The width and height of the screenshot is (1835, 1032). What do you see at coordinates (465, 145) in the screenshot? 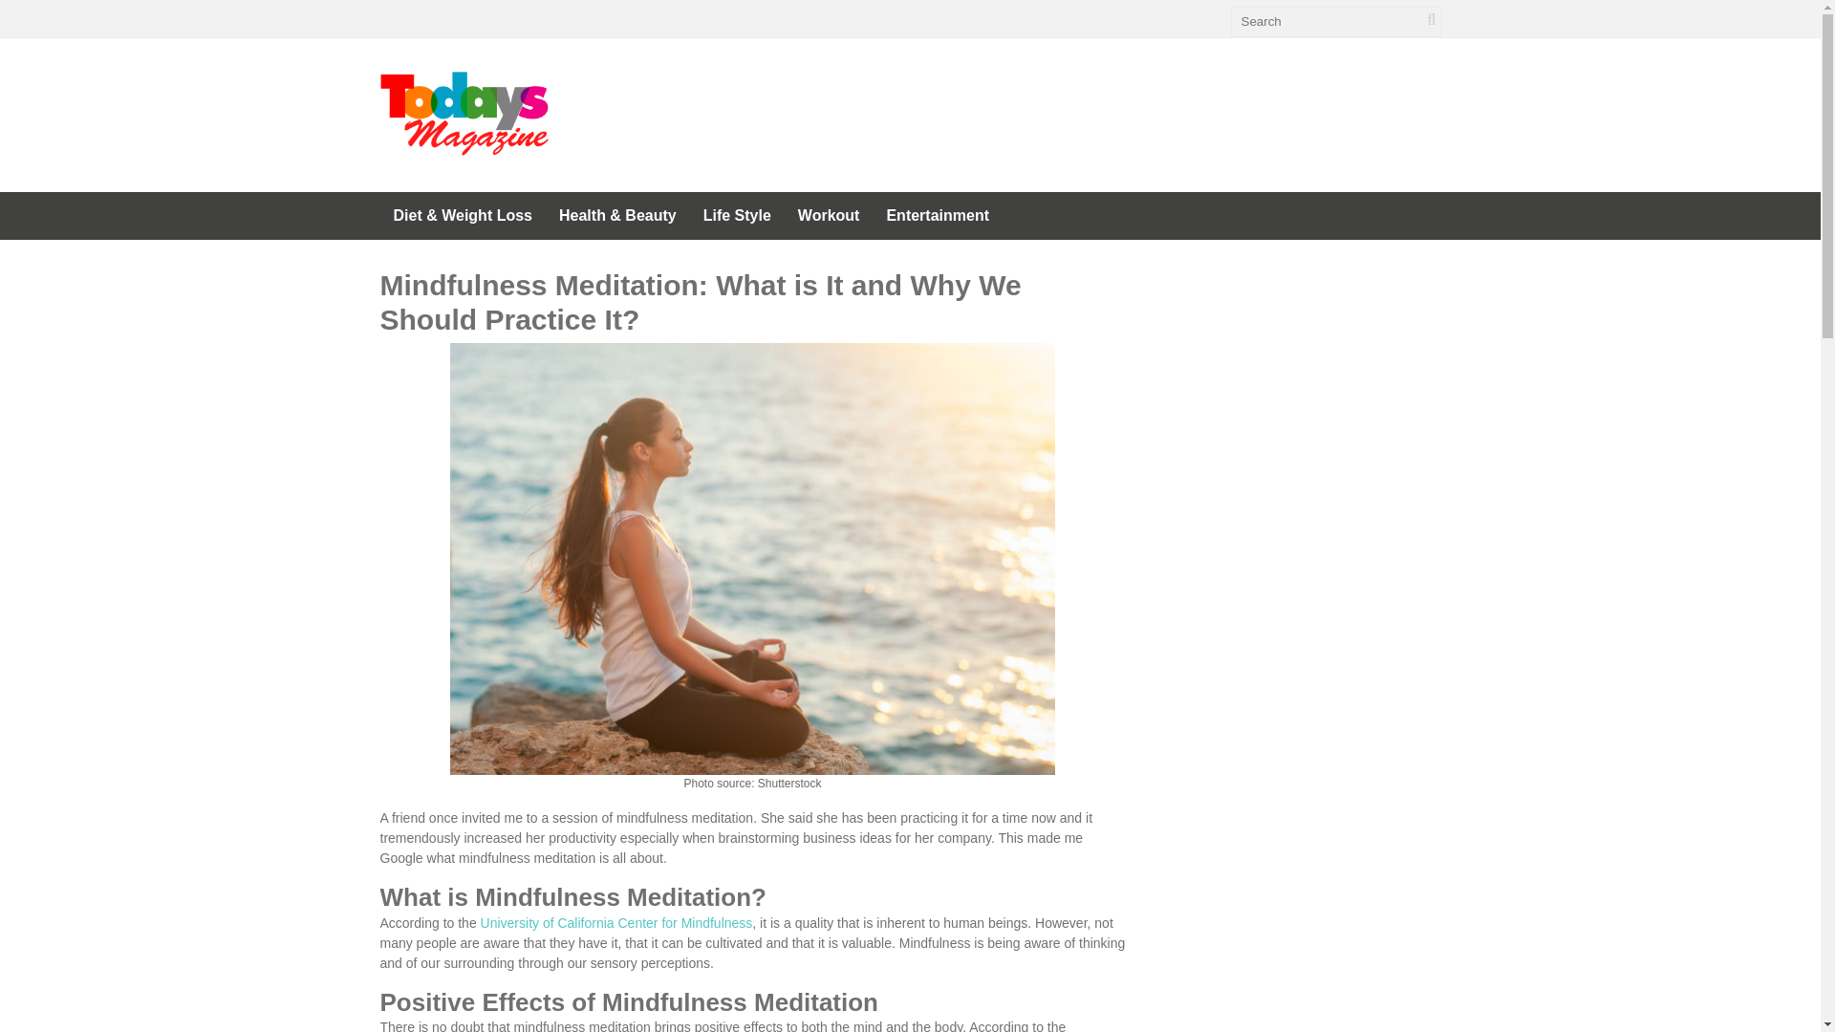
I see `Todays Magazine` at bounding box center [465, 145].